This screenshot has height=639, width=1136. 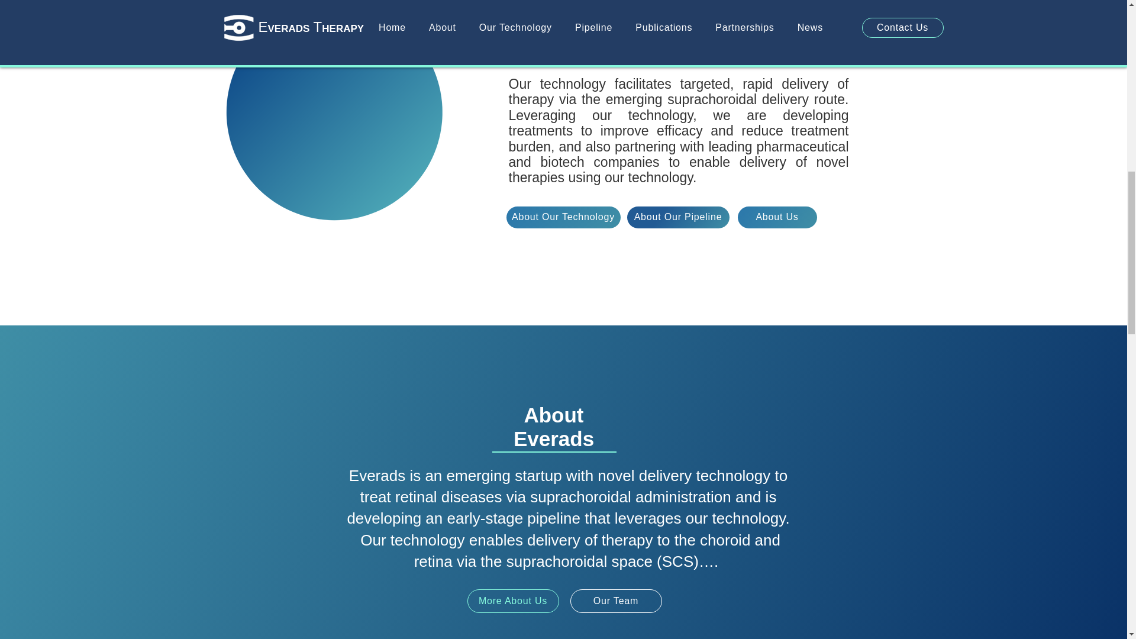 What do you see at coordinates (563, 217) in the screenshot?
I see `About Our Technology` at bounding box center [563, 217].